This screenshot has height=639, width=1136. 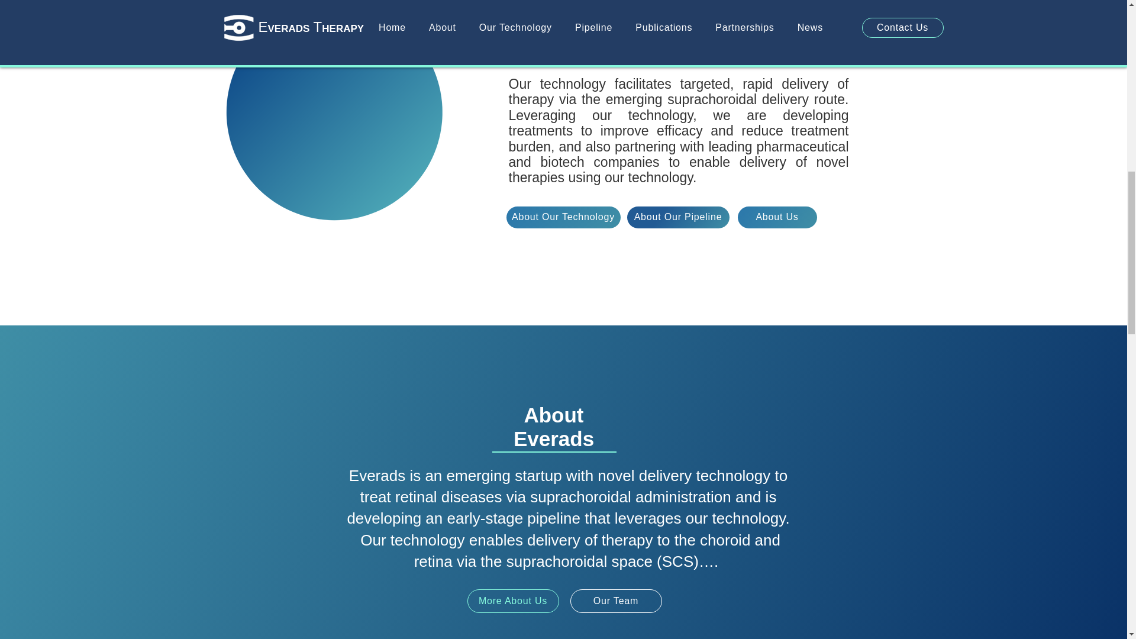 What do you see at coordinates (563, 217) in the screenshot?
I see `About Our Technology` at bounding box center [563, 217].